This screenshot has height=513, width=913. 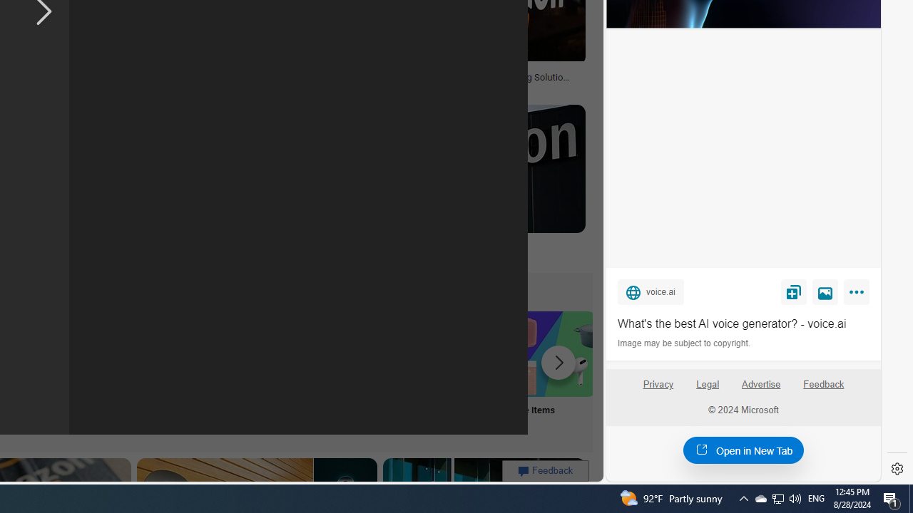 What do you see at coordinates (793, 291) in the screenshot?
I see `Save` at bounding box center [793, 291].